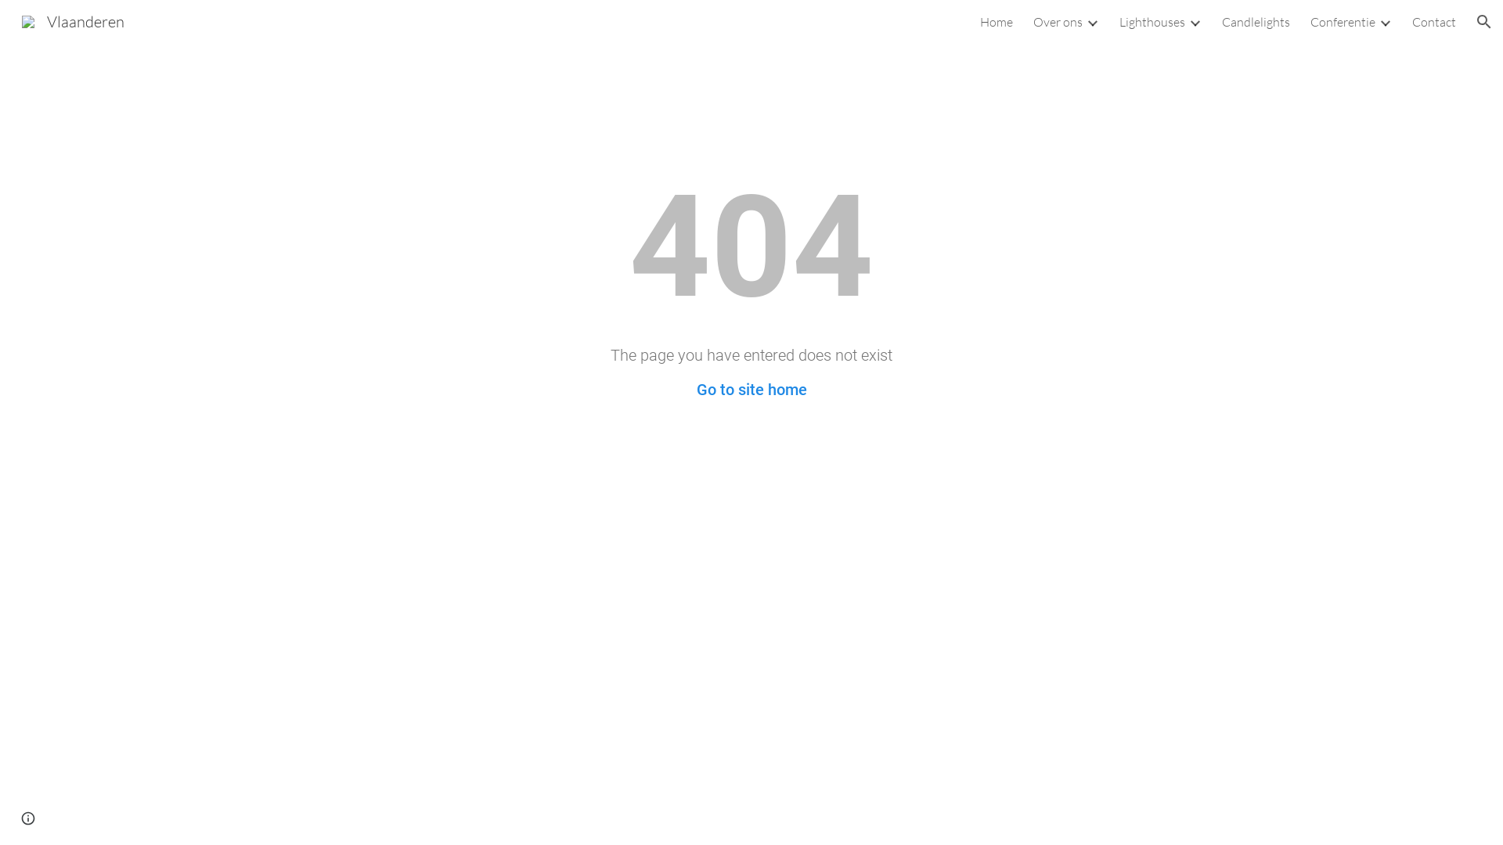 The image size is (1503, 845). I want to click on Vlaanderen, so click(74, 20).